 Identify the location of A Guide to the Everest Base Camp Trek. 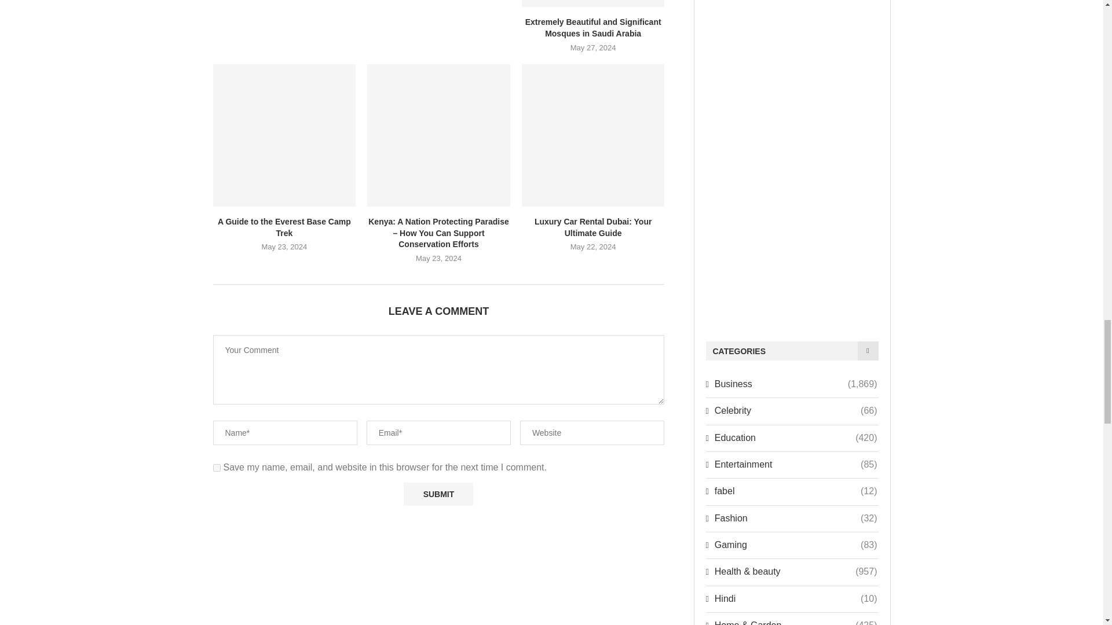
(284, 135).